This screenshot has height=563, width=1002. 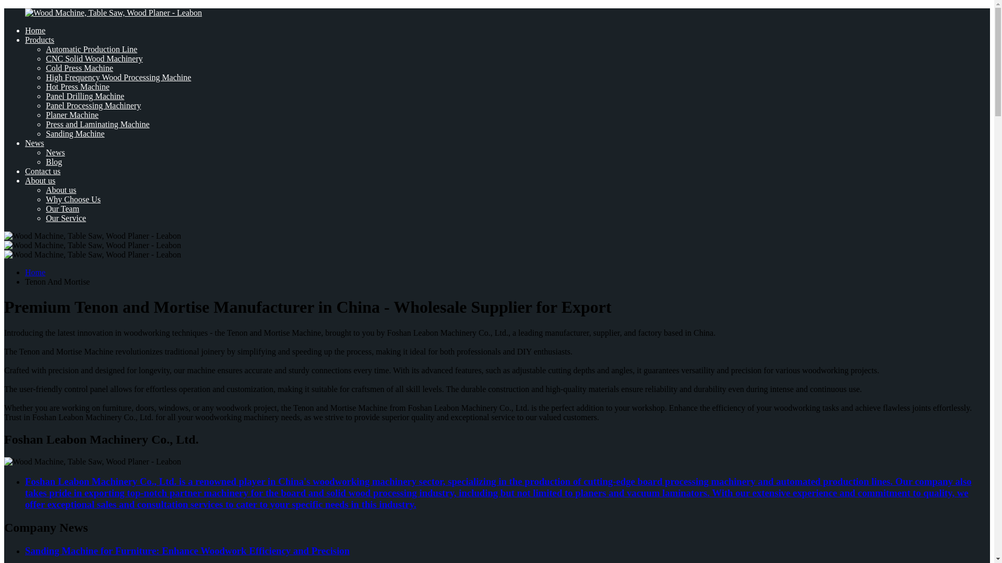 I want to click on Products, so click(x=40, y=40).